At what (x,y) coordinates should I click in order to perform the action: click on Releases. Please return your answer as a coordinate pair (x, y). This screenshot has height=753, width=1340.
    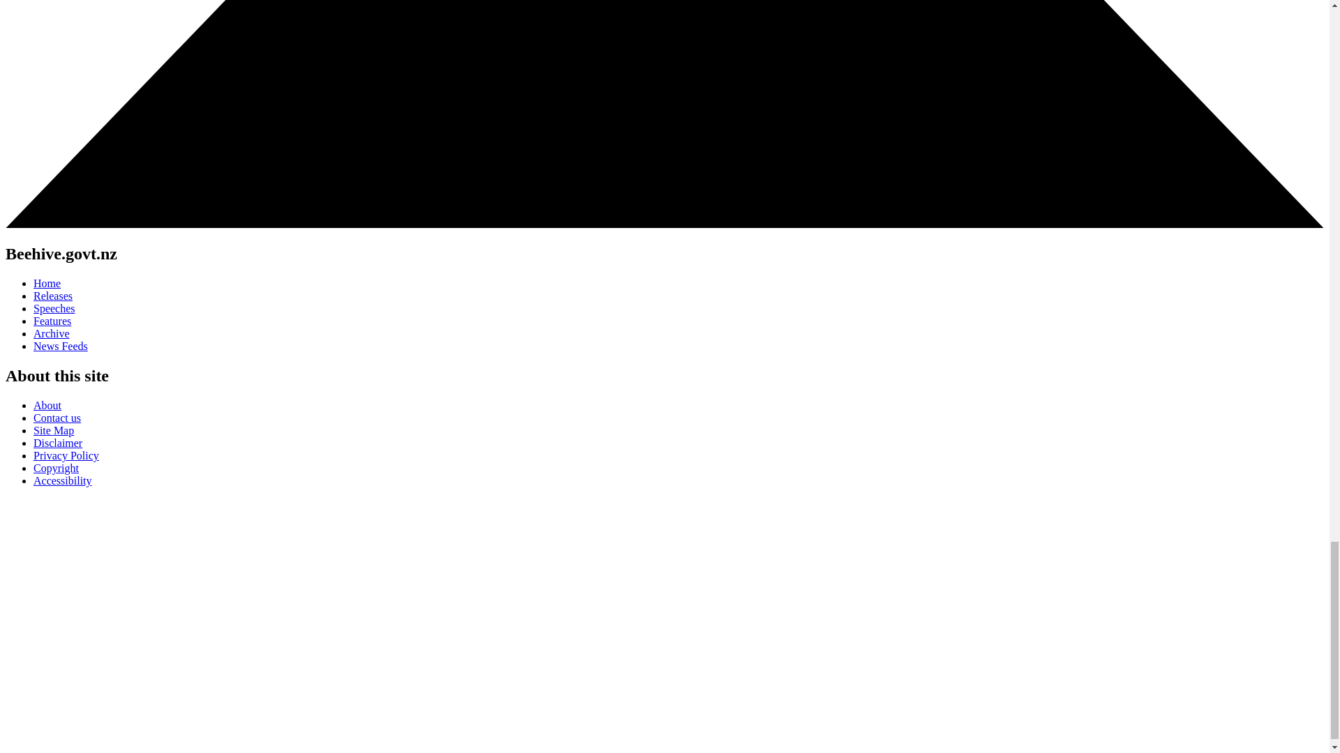
    Looking at the image, I should click on (53, 296).